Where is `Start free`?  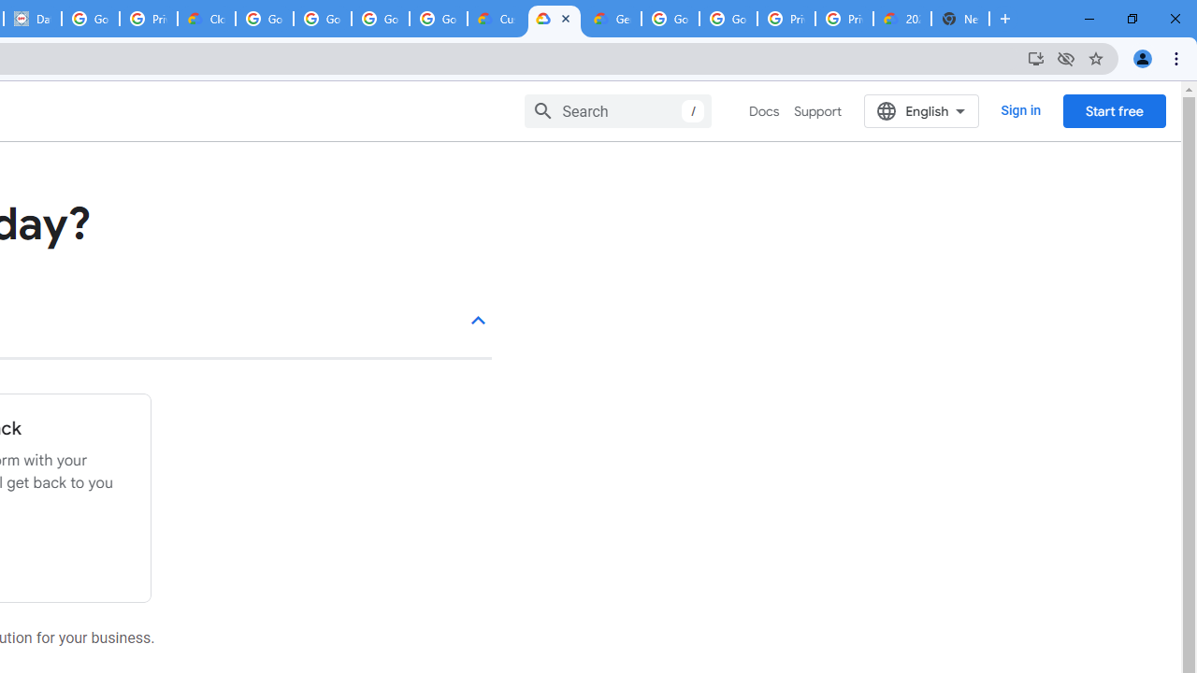
Start free is located at coordinates (1114, 110).